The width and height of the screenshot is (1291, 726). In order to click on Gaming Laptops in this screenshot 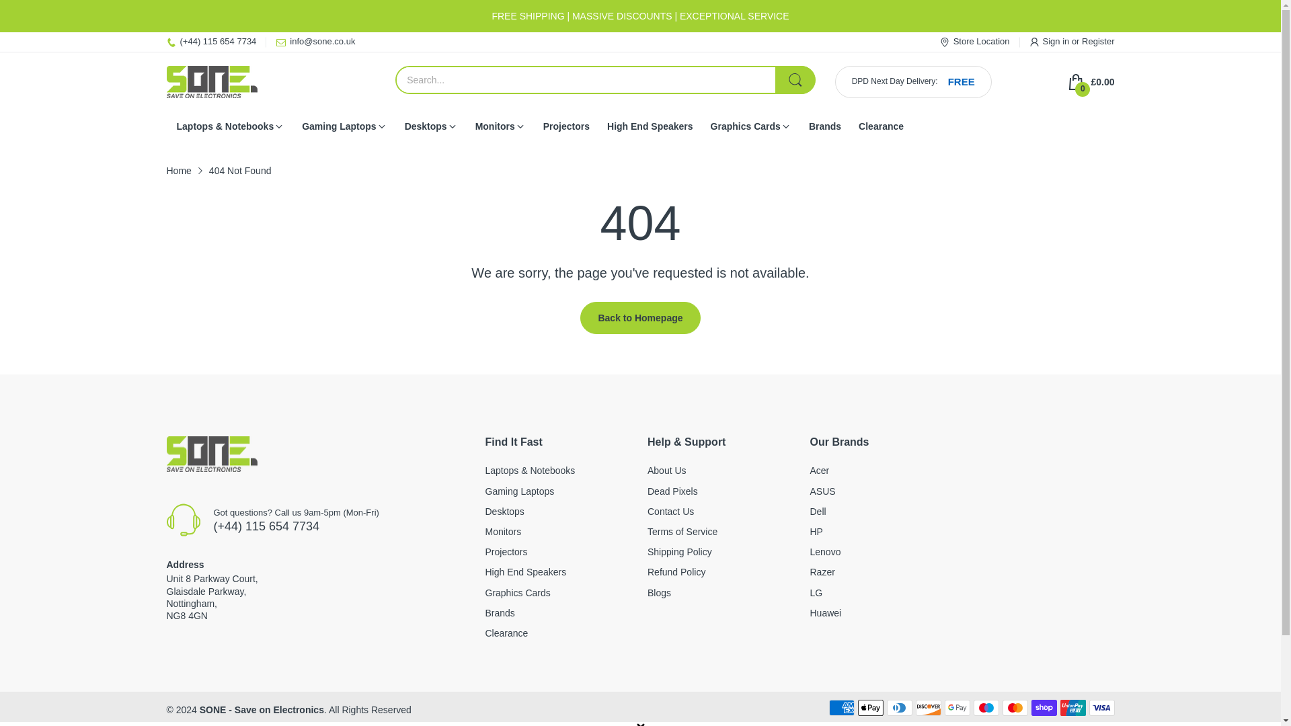, I will do `click(339, 126)`.